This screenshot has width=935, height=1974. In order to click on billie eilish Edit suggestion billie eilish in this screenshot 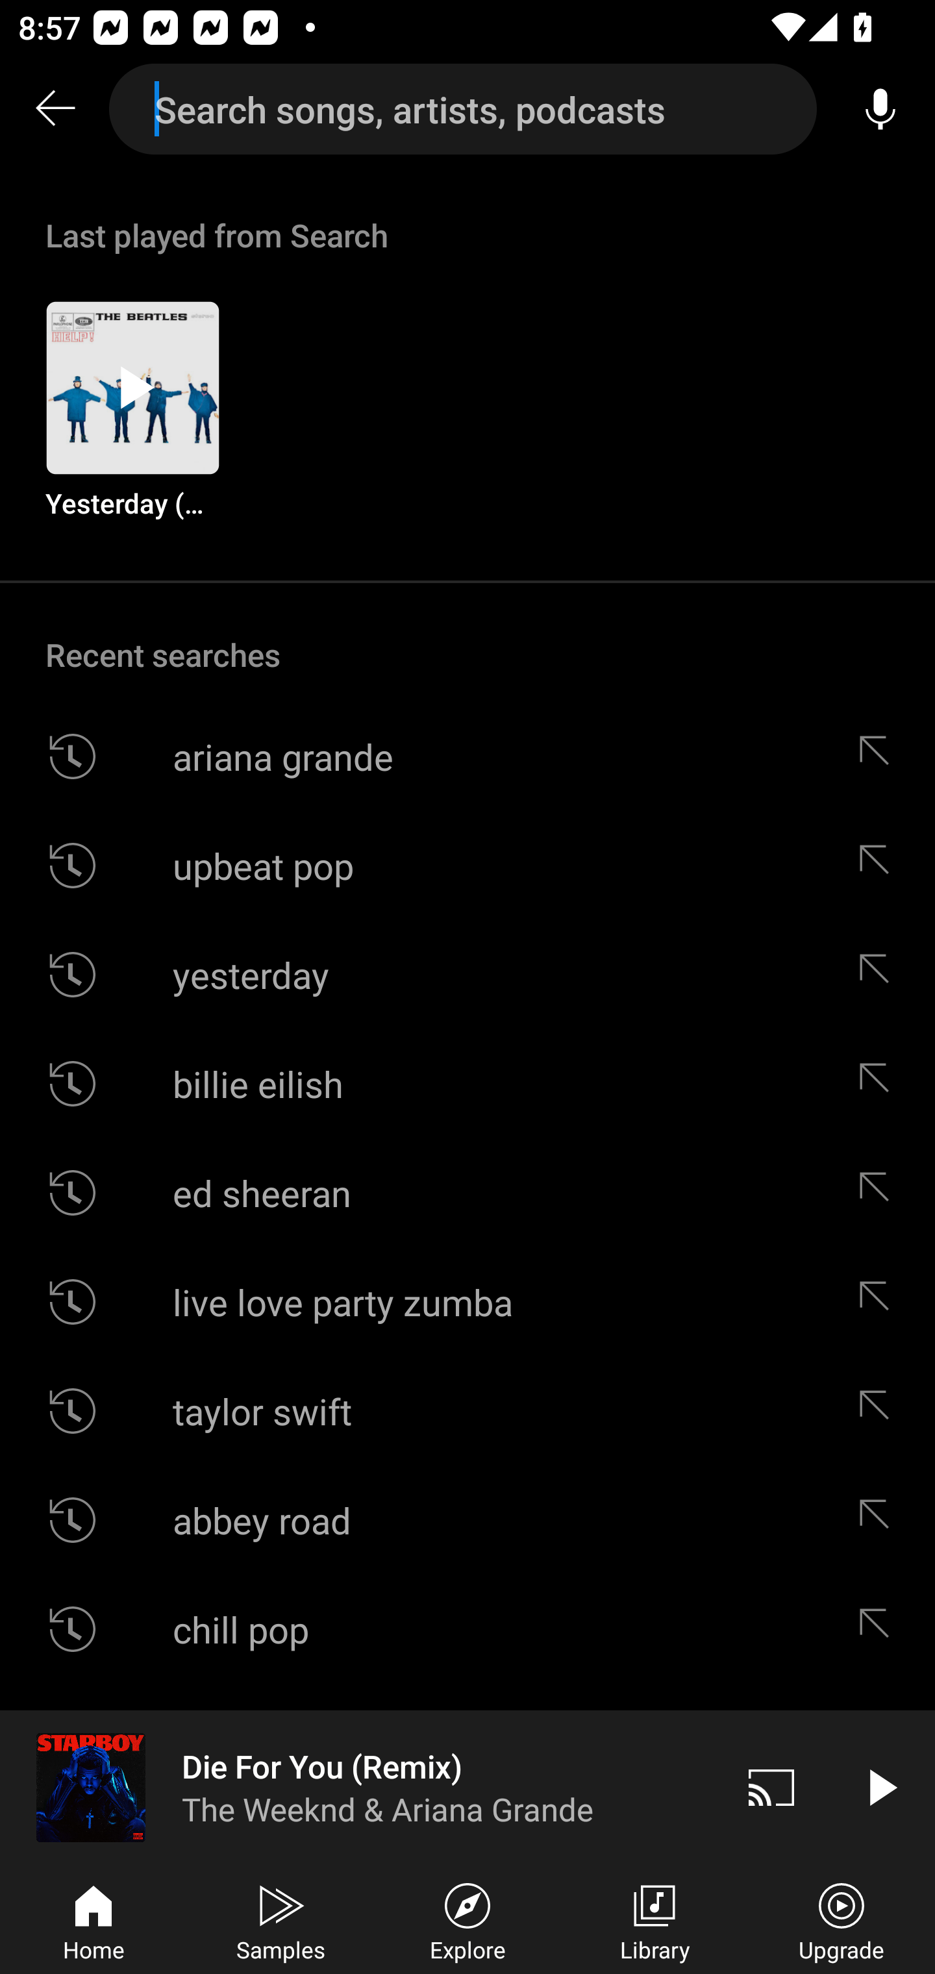, I will do `click(467, 1083)`.